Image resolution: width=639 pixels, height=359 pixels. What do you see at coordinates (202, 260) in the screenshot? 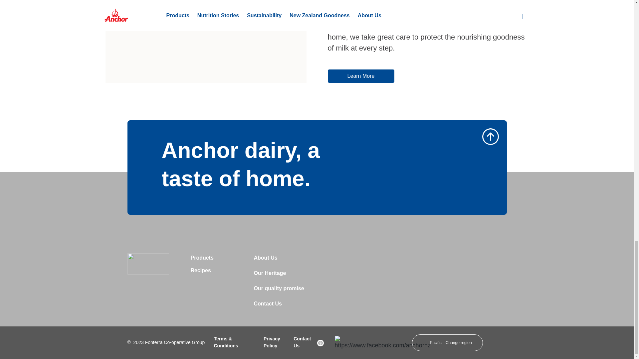
I see `Products` at bounding box center [202, 260].